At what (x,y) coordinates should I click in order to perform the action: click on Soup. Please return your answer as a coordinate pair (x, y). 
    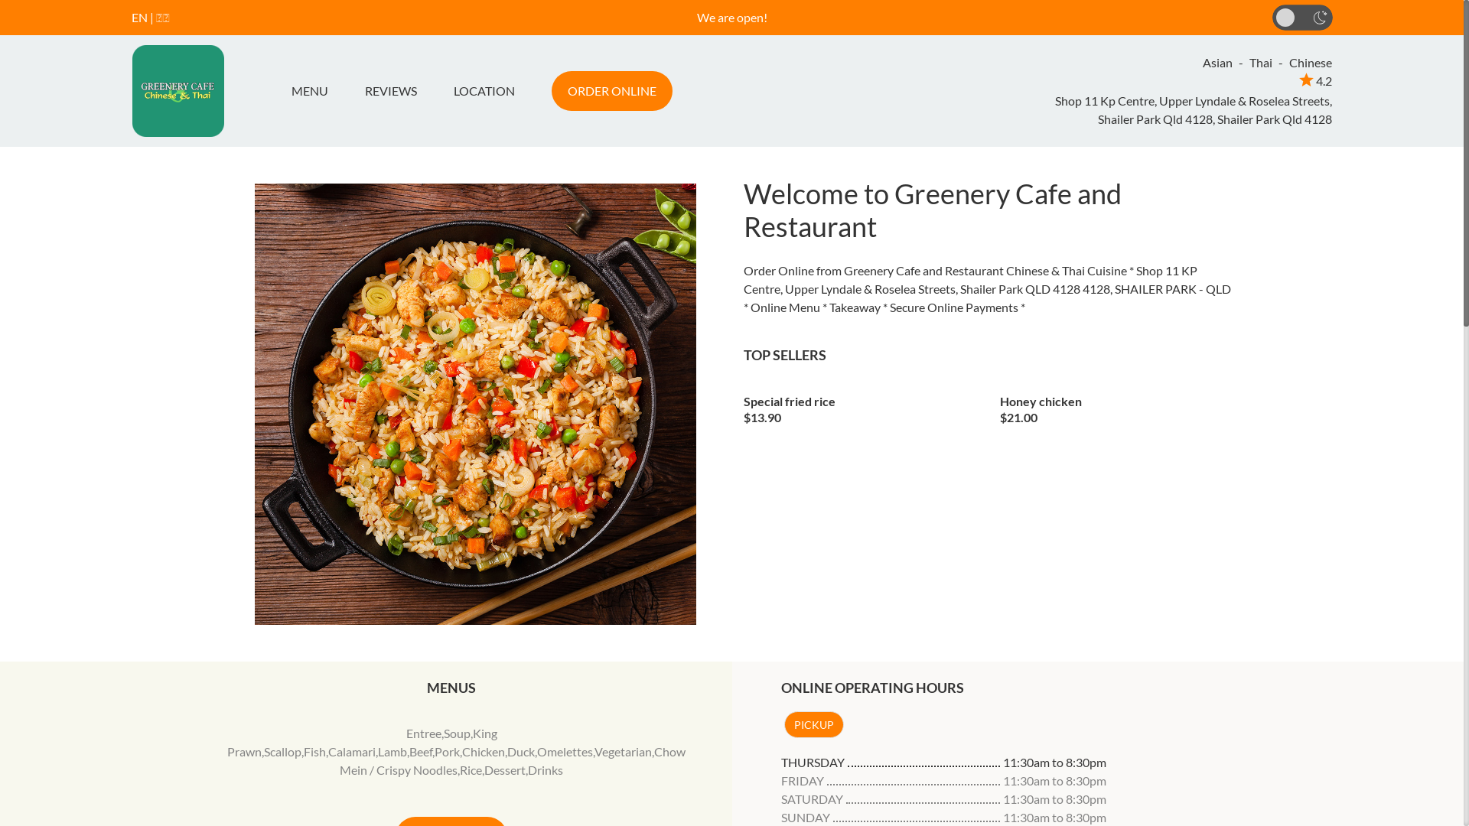
    Looking at the image, I should click on (458, 733).